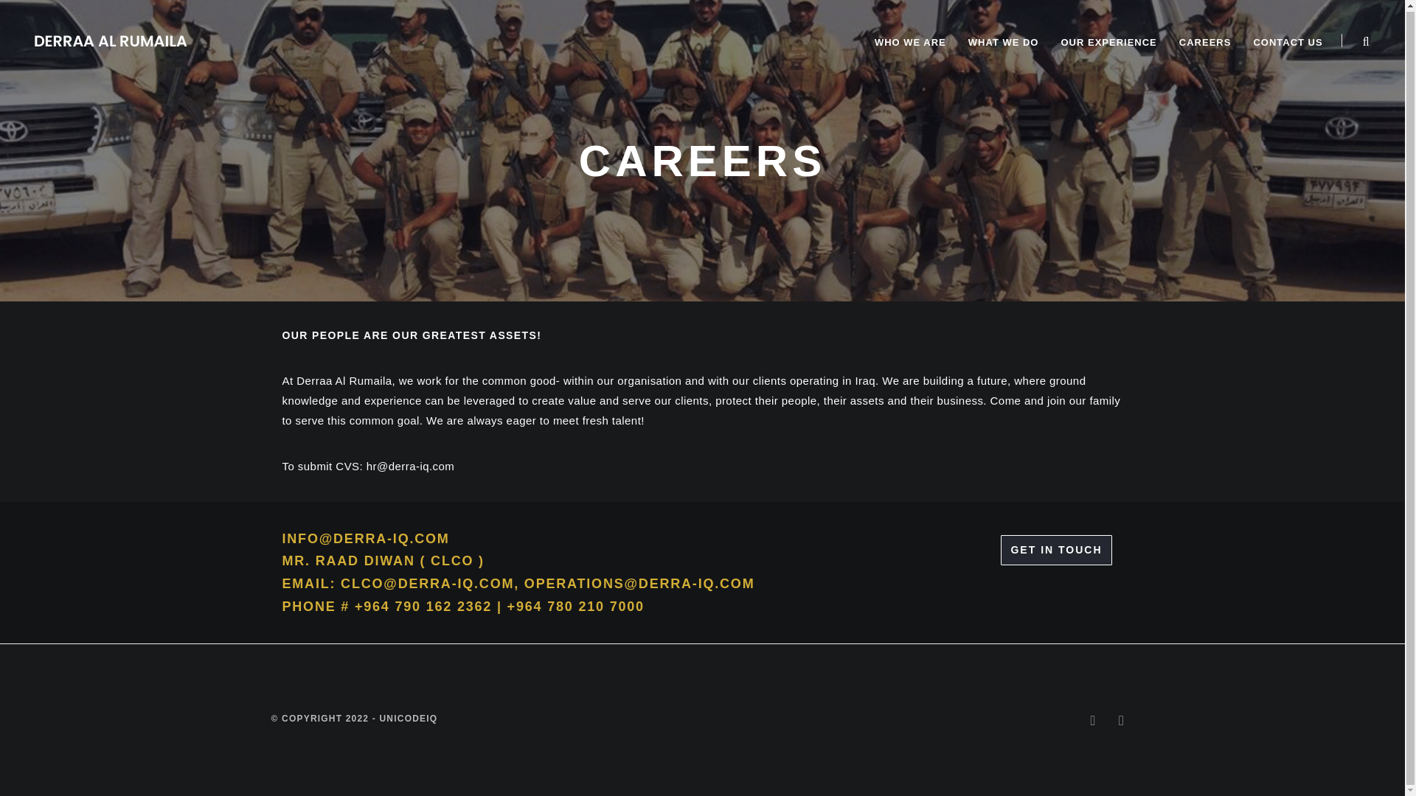  I want to click on OUR EXPERIENCE, so click(1108, 42).